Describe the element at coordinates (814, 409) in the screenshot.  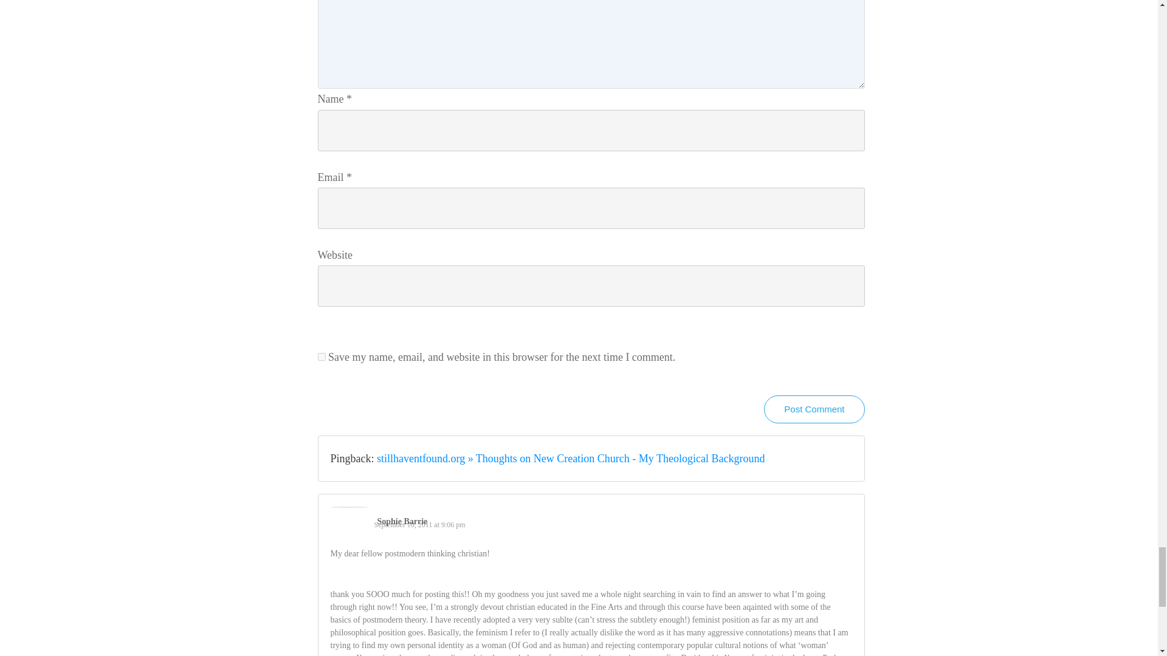
I see `Post Comment` at that location.